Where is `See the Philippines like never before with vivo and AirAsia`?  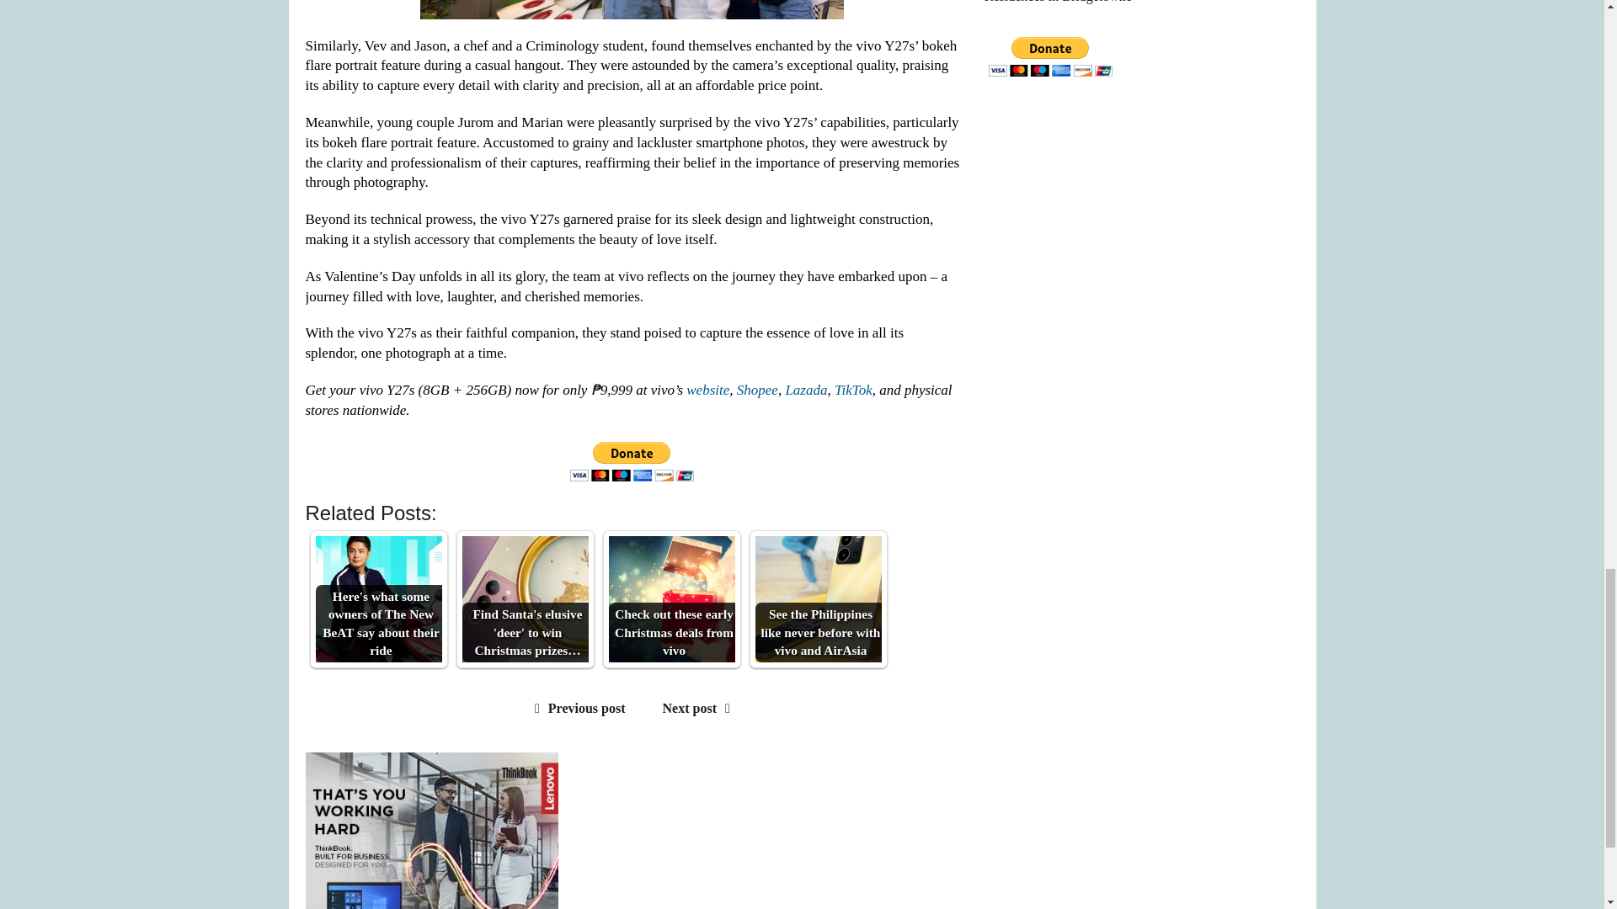 See the Philippines like never before with vivo and AirAsia is located at coordinates (818, 599).